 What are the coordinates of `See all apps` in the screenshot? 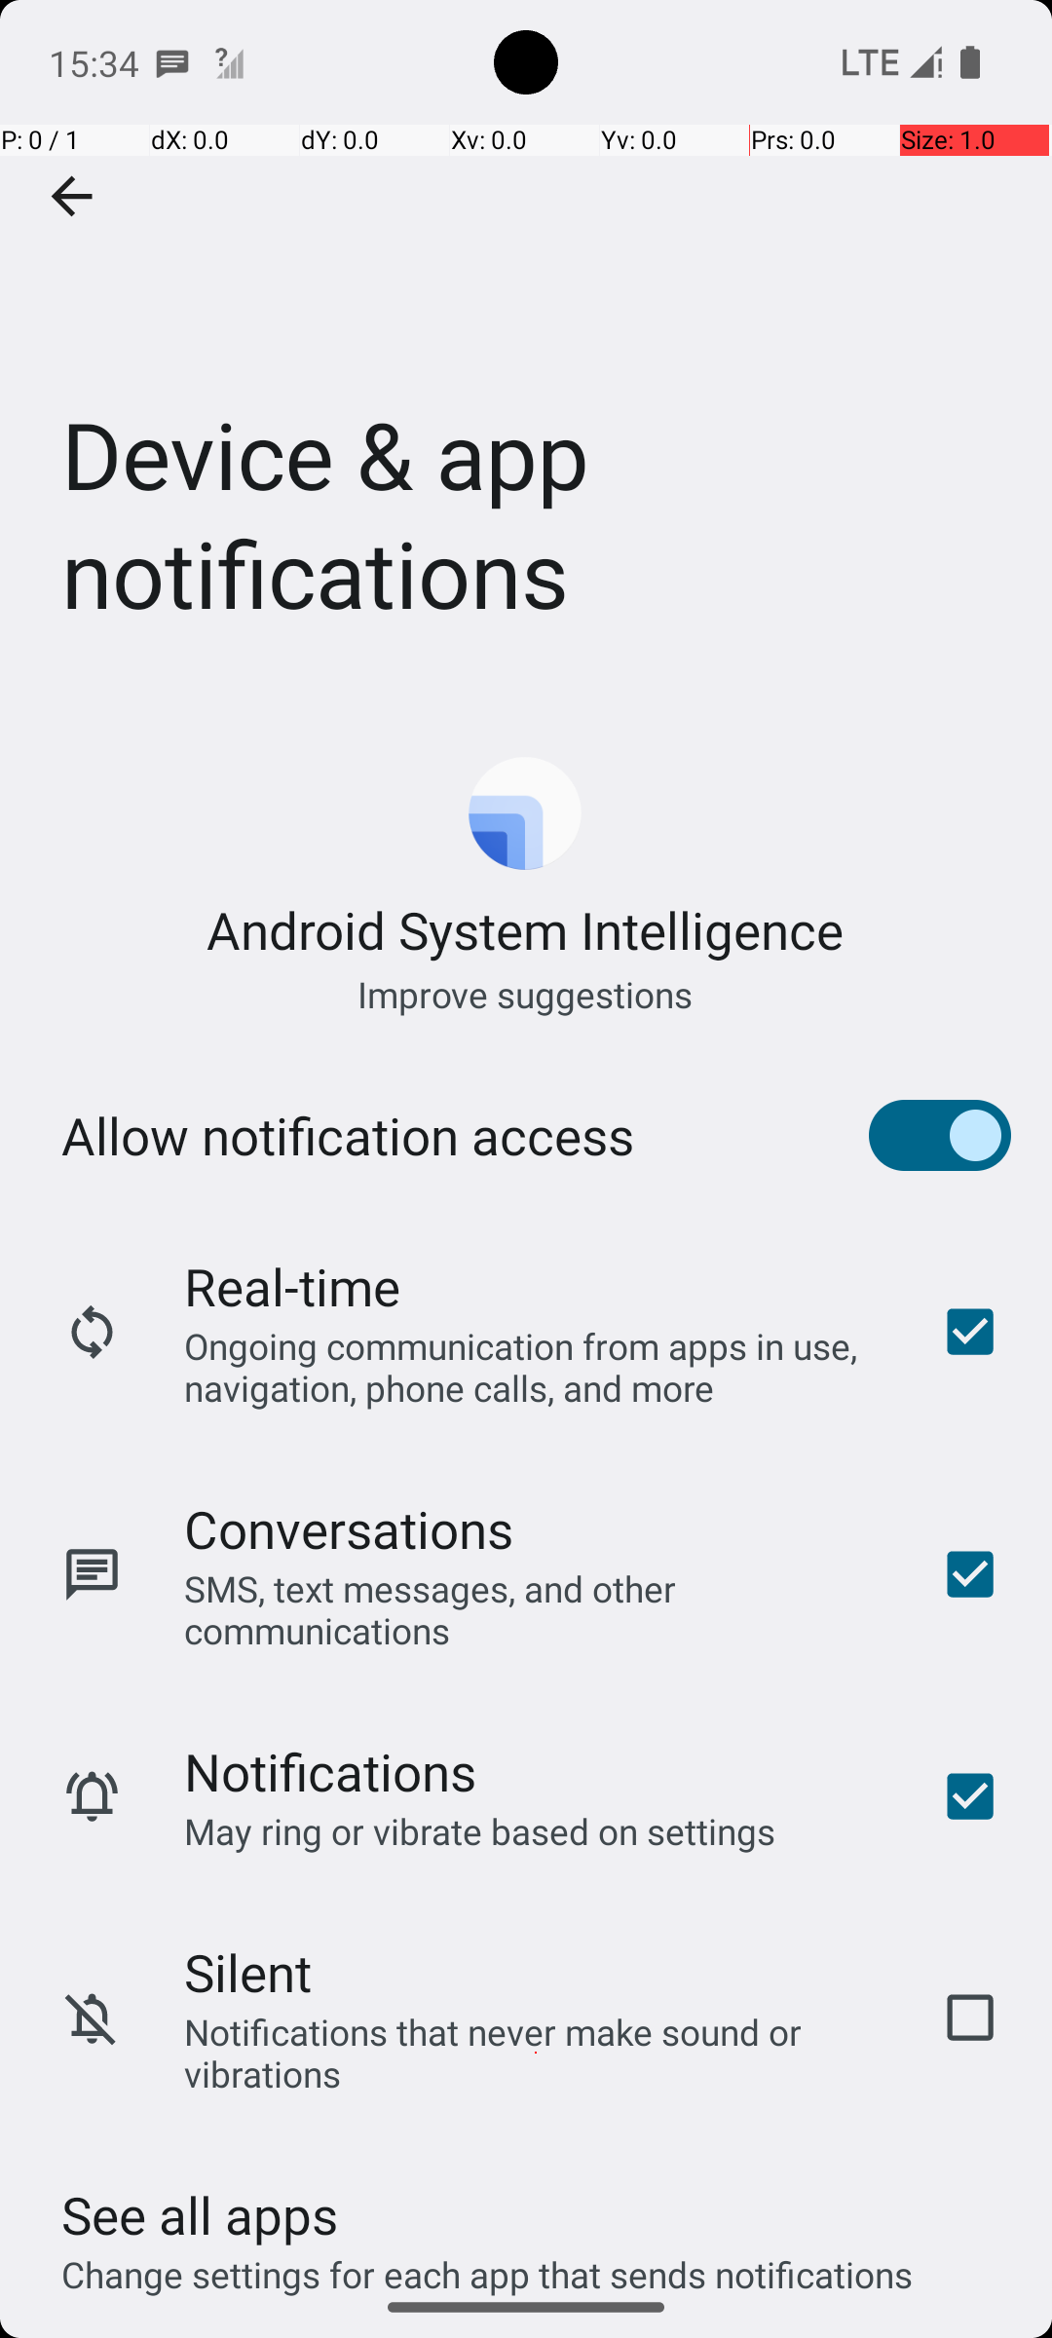 It's located at (200, 2215).